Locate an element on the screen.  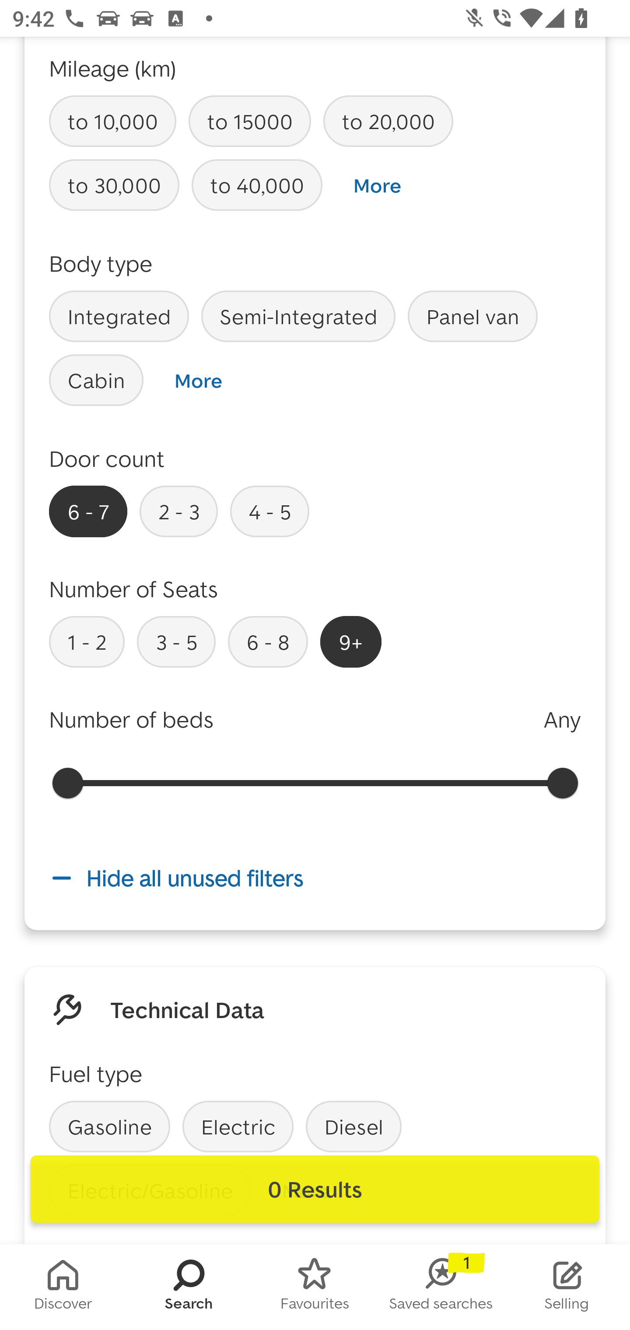
FAVORITES Favourites is located at coordinates (315, 1287).